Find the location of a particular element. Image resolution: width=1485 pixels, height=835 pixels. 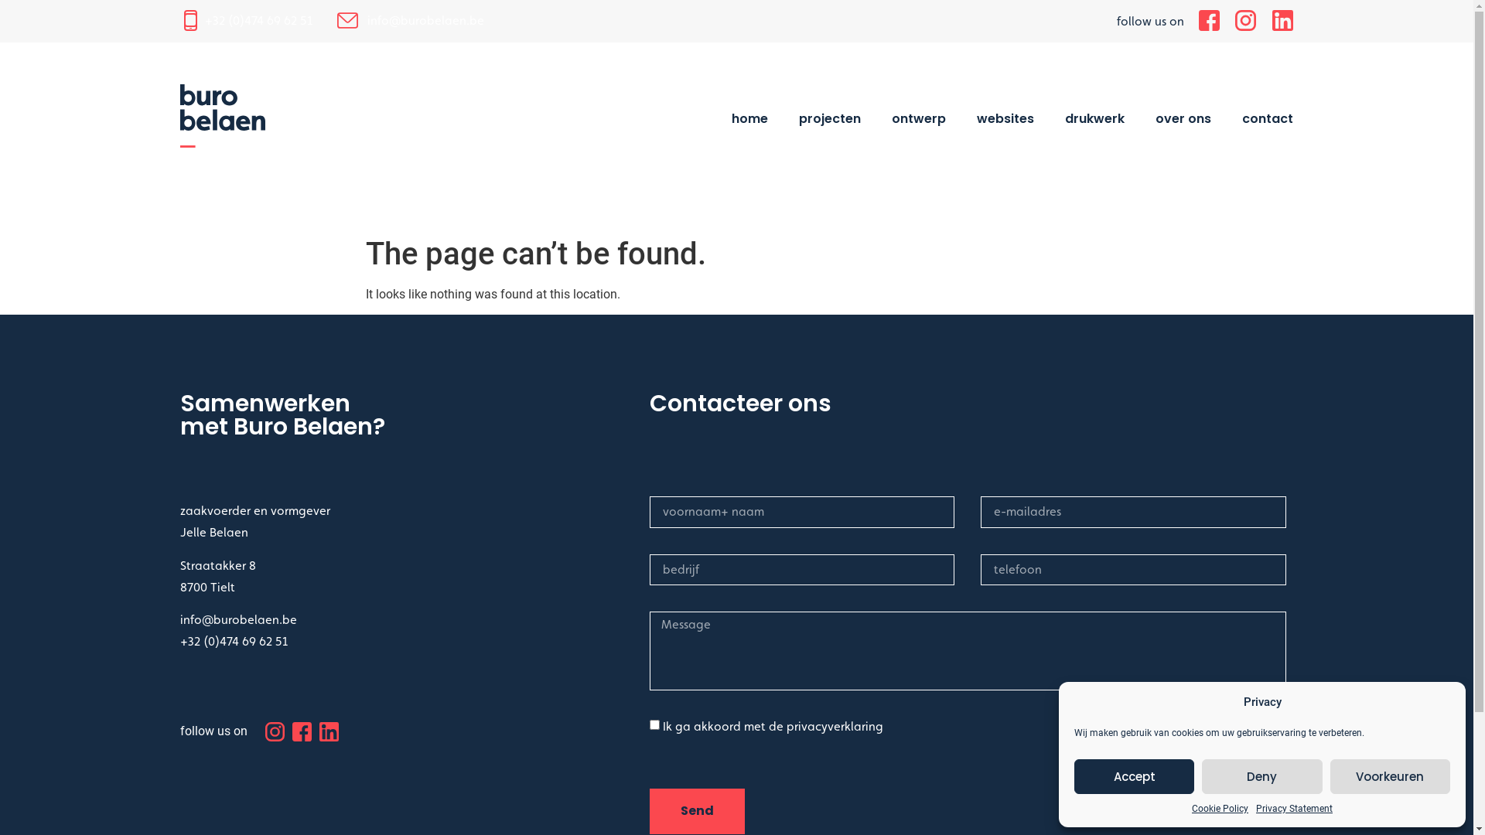

+32 (0)474 69 62 51 is located at coordinates (258, 20).